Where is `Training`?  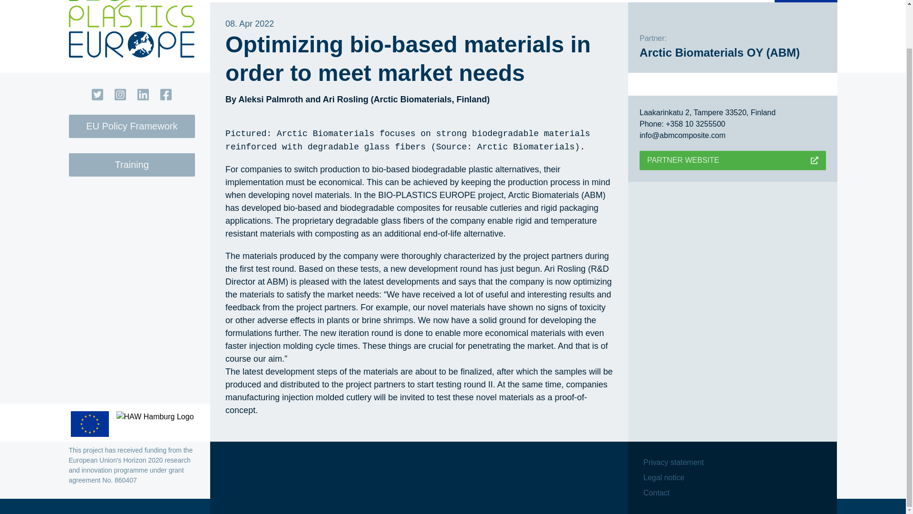 Training is located at coordinates (132, 165).